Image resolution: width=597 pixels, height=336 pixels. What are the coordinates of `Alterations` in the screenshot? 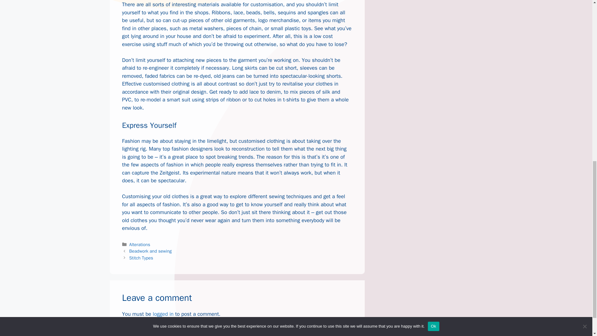 It's located at (140, 244).